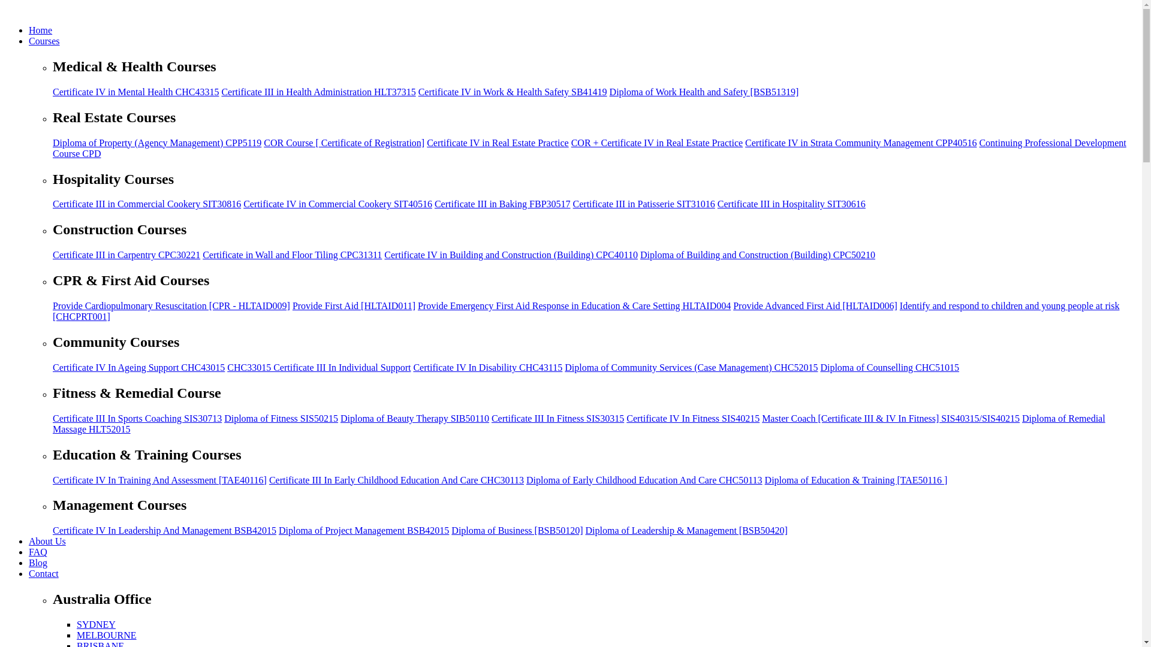 The image size is (1151, 647). Describe the element at coordinates (137, 418) in the screenshot. I see `Certificate III In Sports Coaching SIS30713` at that location.